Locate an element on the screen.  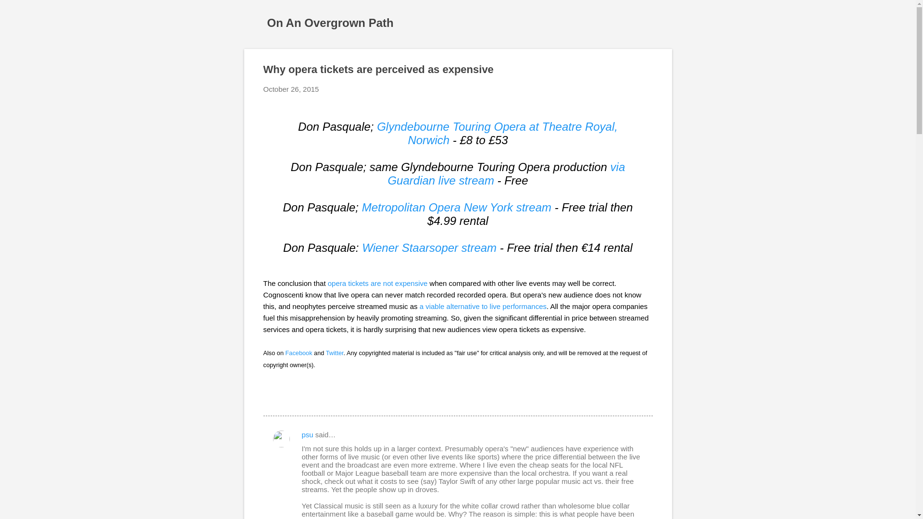
opera tickets are not expensive is located at coordinates (378, 284).